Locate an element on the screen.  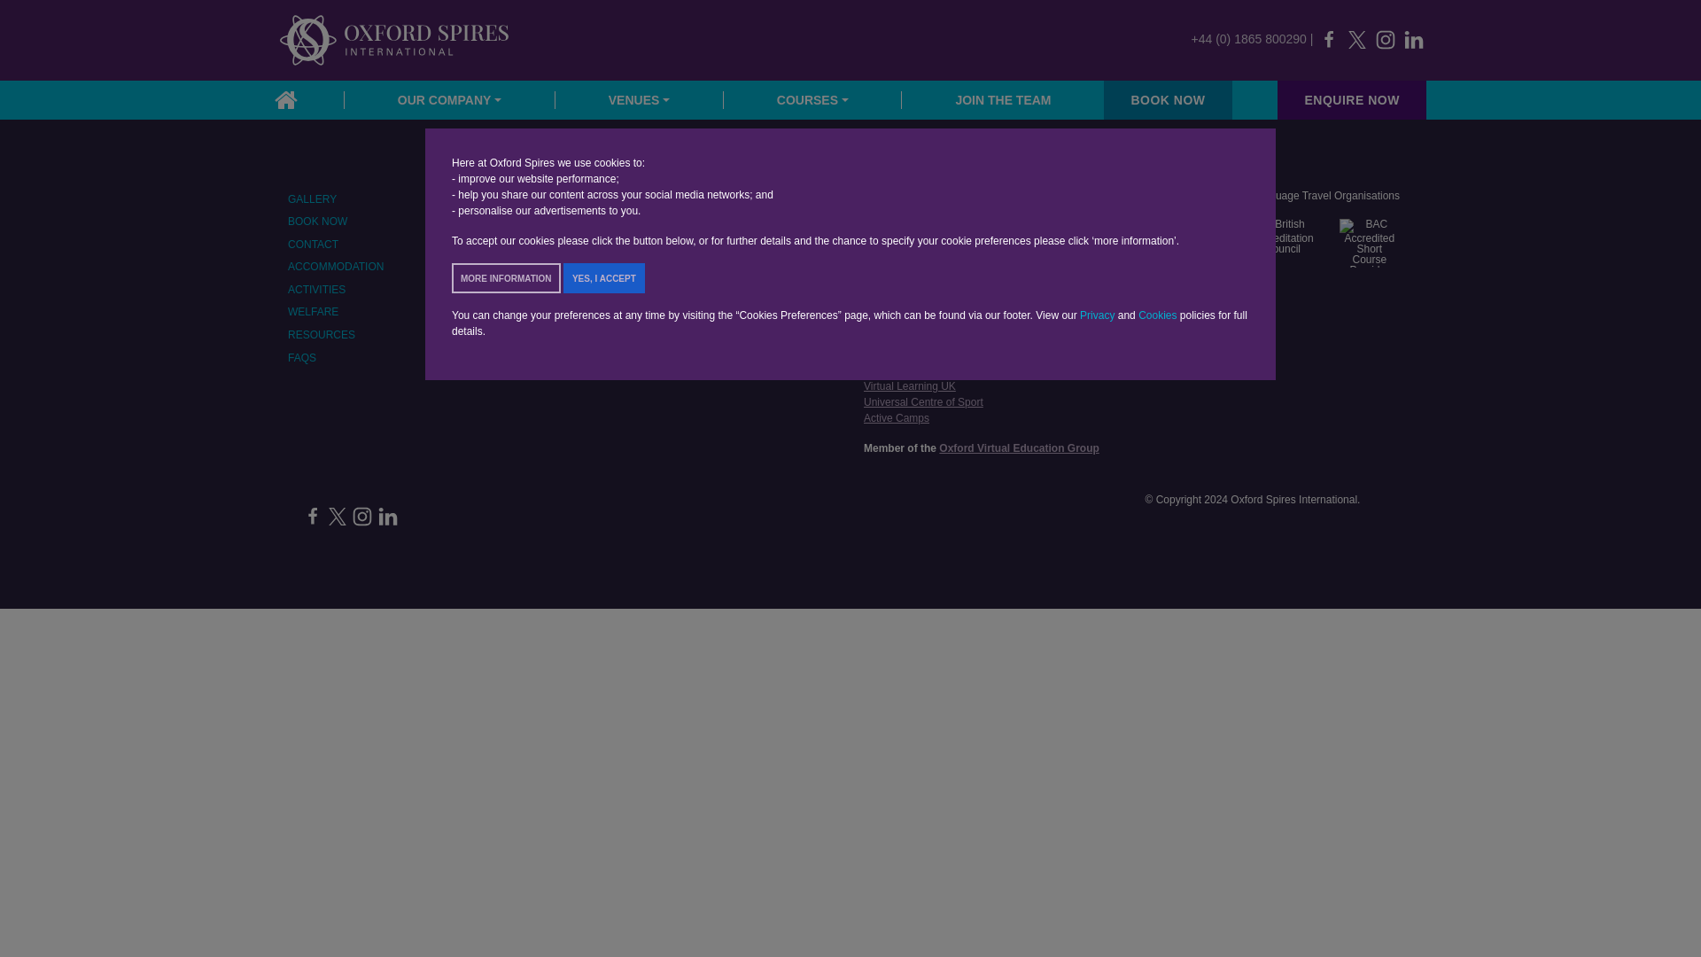
Linkedin is located at coordinates (386, 516).